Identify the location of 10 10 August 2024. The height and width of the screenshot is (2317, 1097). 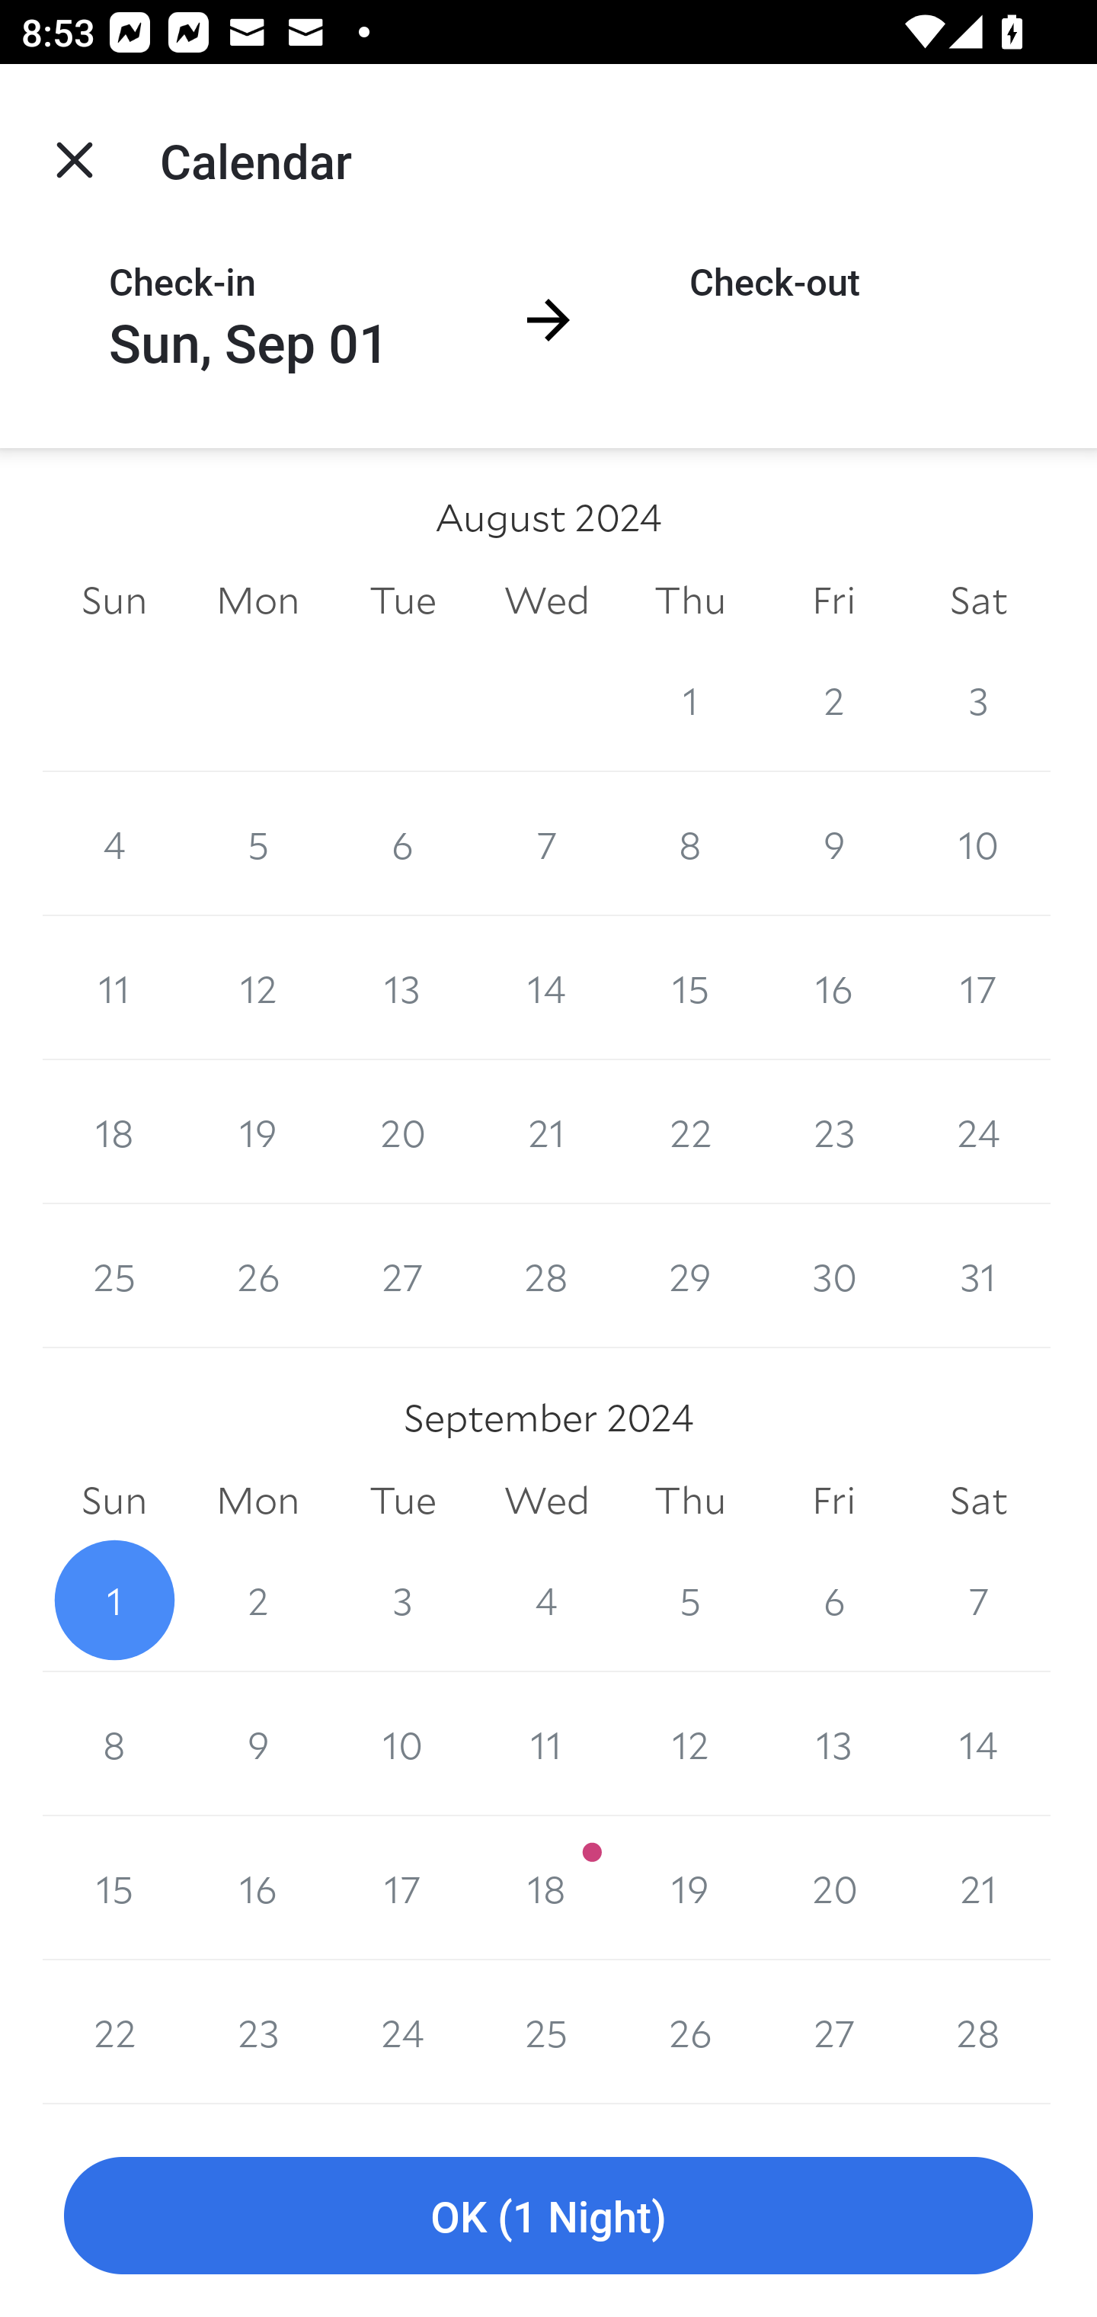
(978, 843).